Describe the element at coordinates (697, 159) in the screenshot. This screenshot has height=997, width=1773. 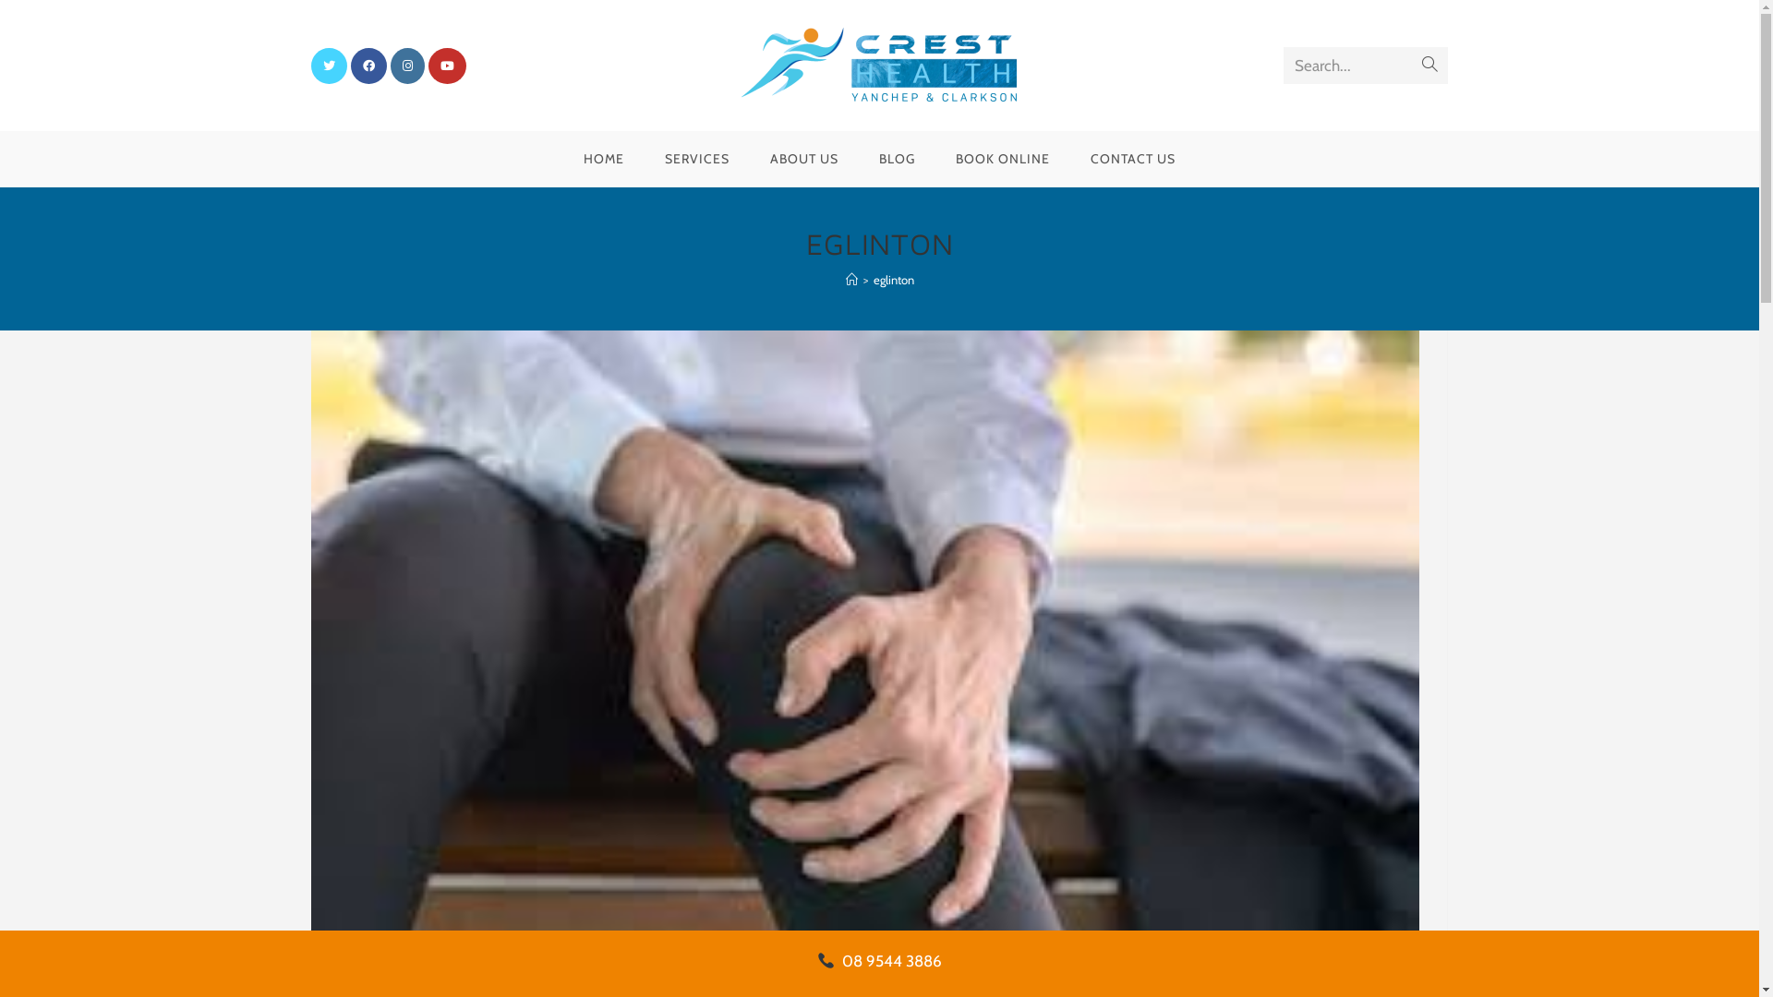
I see `SERVICES` at that location.